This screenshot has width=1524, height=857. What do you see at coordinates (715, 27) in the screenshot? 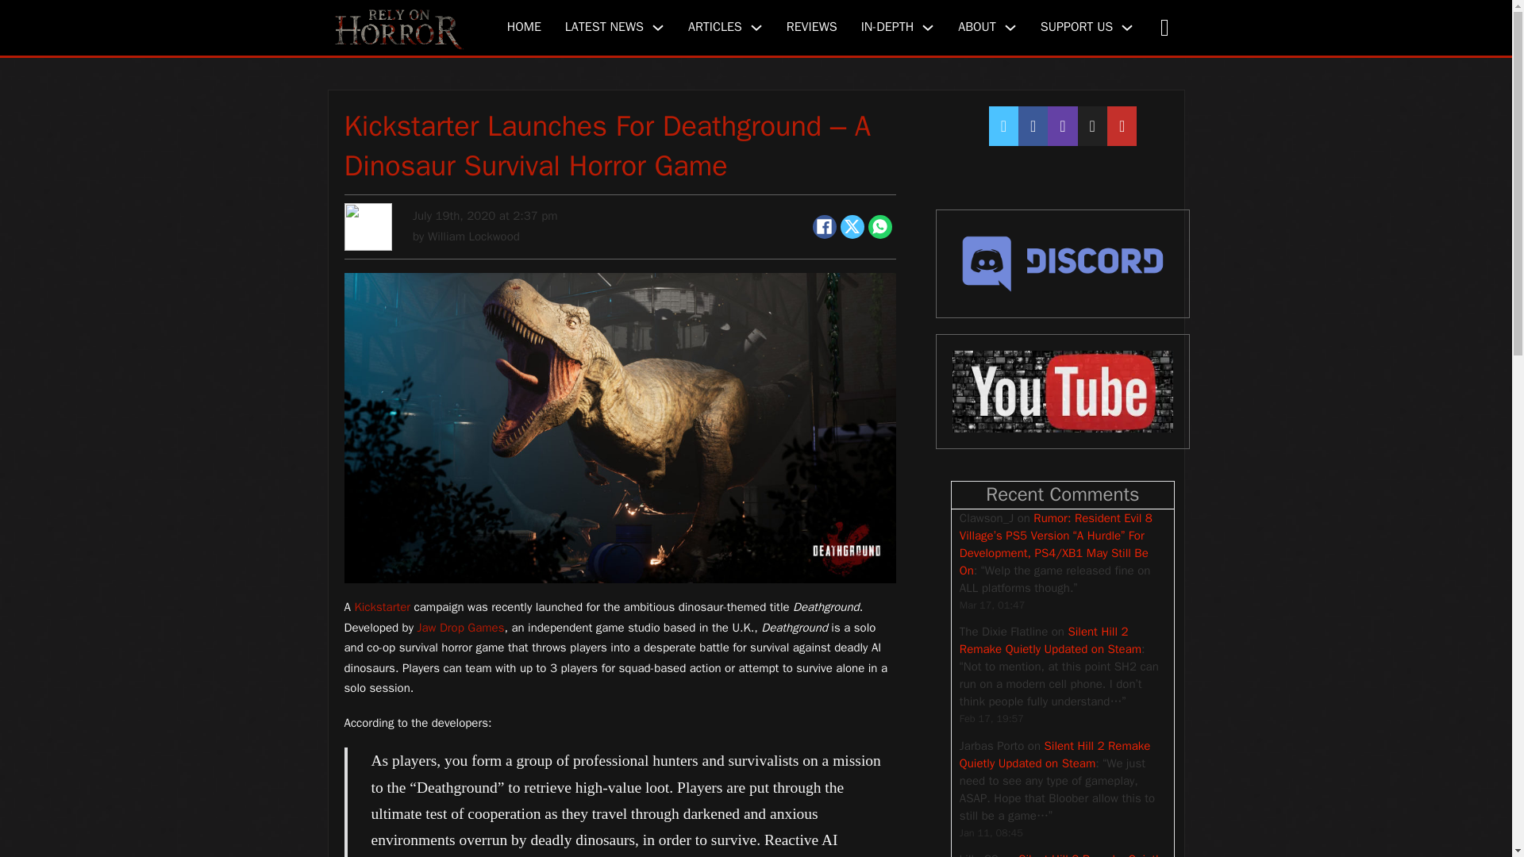
I see `ARTICLES` at bounding box center [715, 27].